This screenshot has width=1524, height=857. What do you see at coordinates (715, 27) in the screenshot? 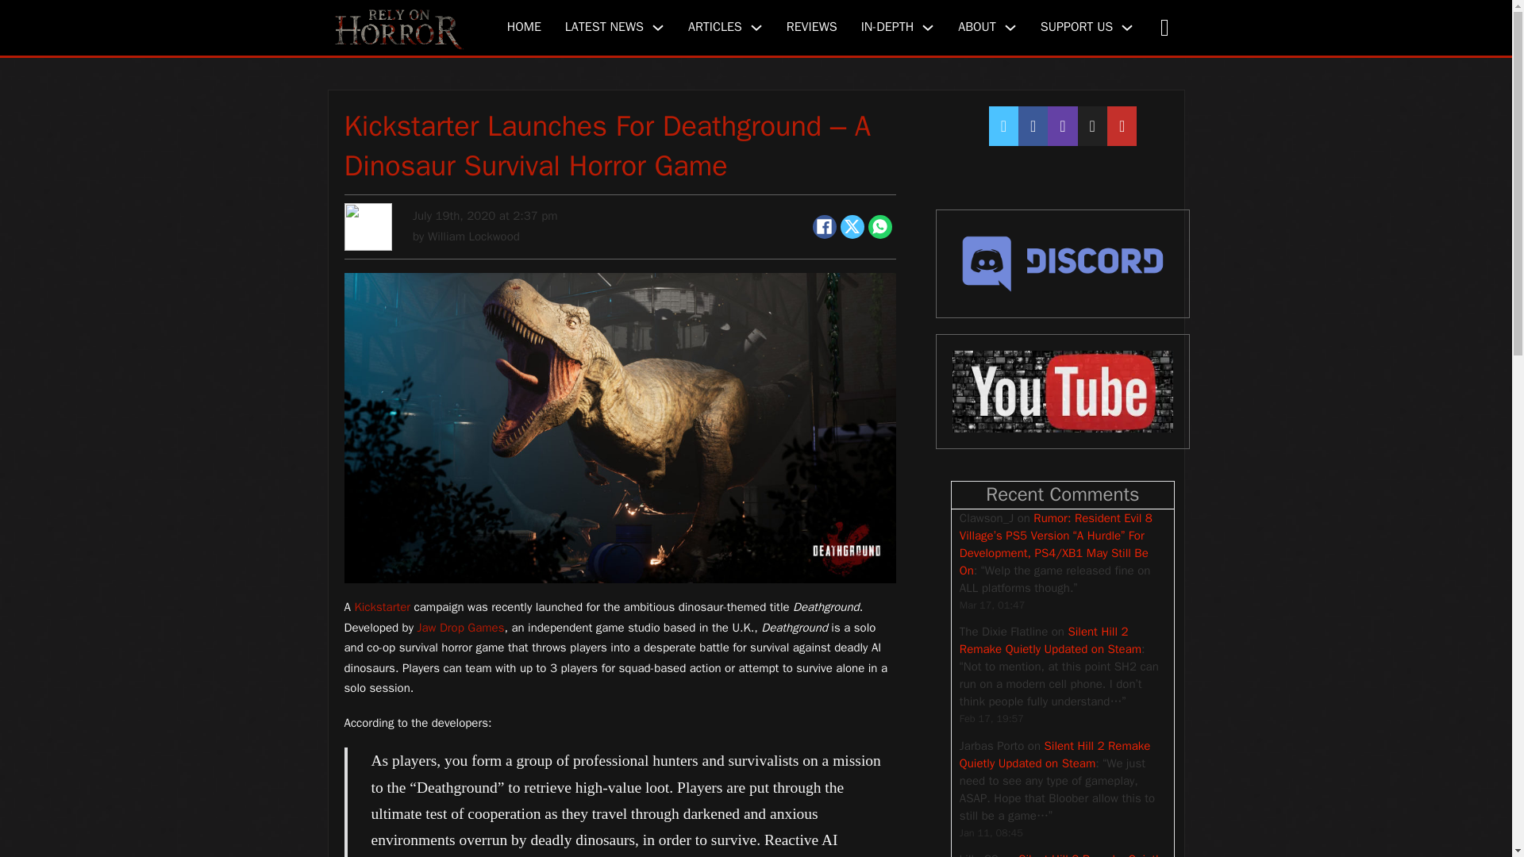
I see `ARTICLES` at bounding box center [715, 27].